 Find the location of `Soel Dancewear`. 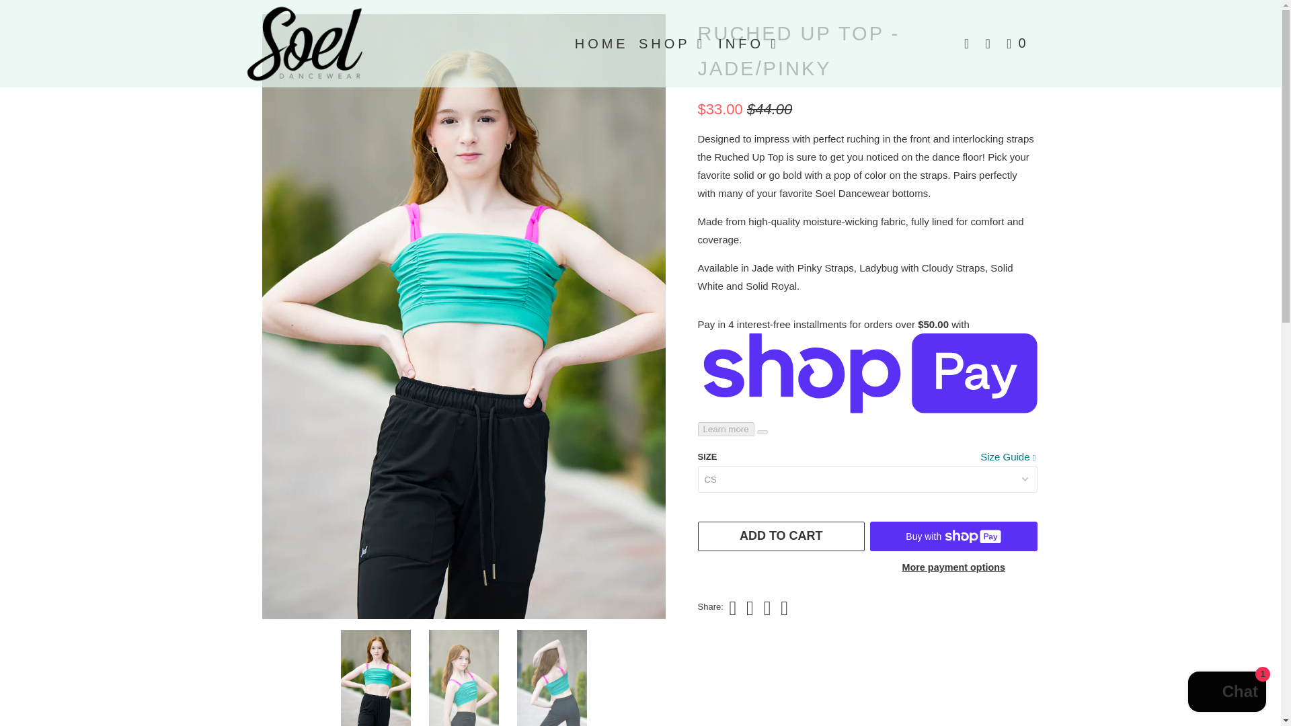

Soel Dancewear is located at coordinates (312, 43).